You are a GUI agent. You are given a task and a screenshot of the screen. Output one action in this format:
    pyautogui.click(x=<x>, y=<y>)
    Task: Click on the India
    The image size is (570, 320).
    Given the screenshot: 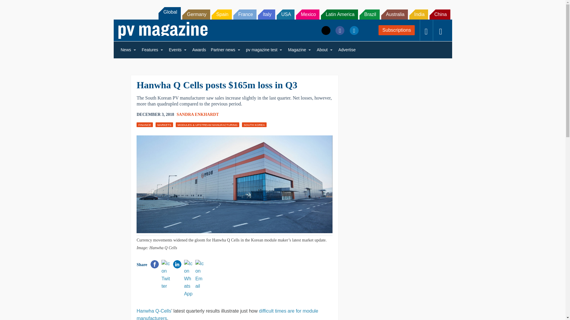 What is the action you would take?
    pyautogui.click(x=419, y=14)
    